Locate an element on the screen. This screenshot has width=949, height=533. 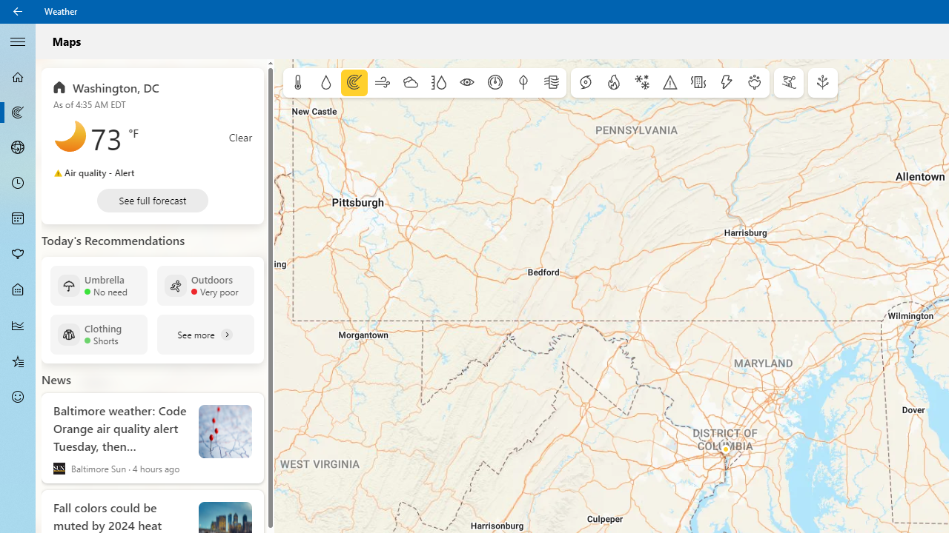
Monthly Forecast - Not Selected is located at coordinates (18, 219).